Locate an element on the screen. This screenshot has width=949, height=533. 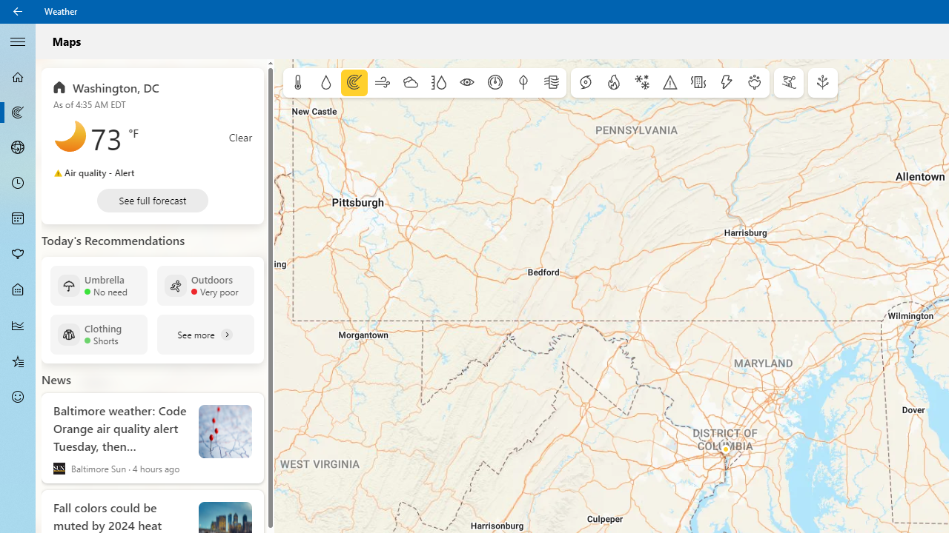
Monthly Forecast - Not Selected is located at coordinates (18, 219).